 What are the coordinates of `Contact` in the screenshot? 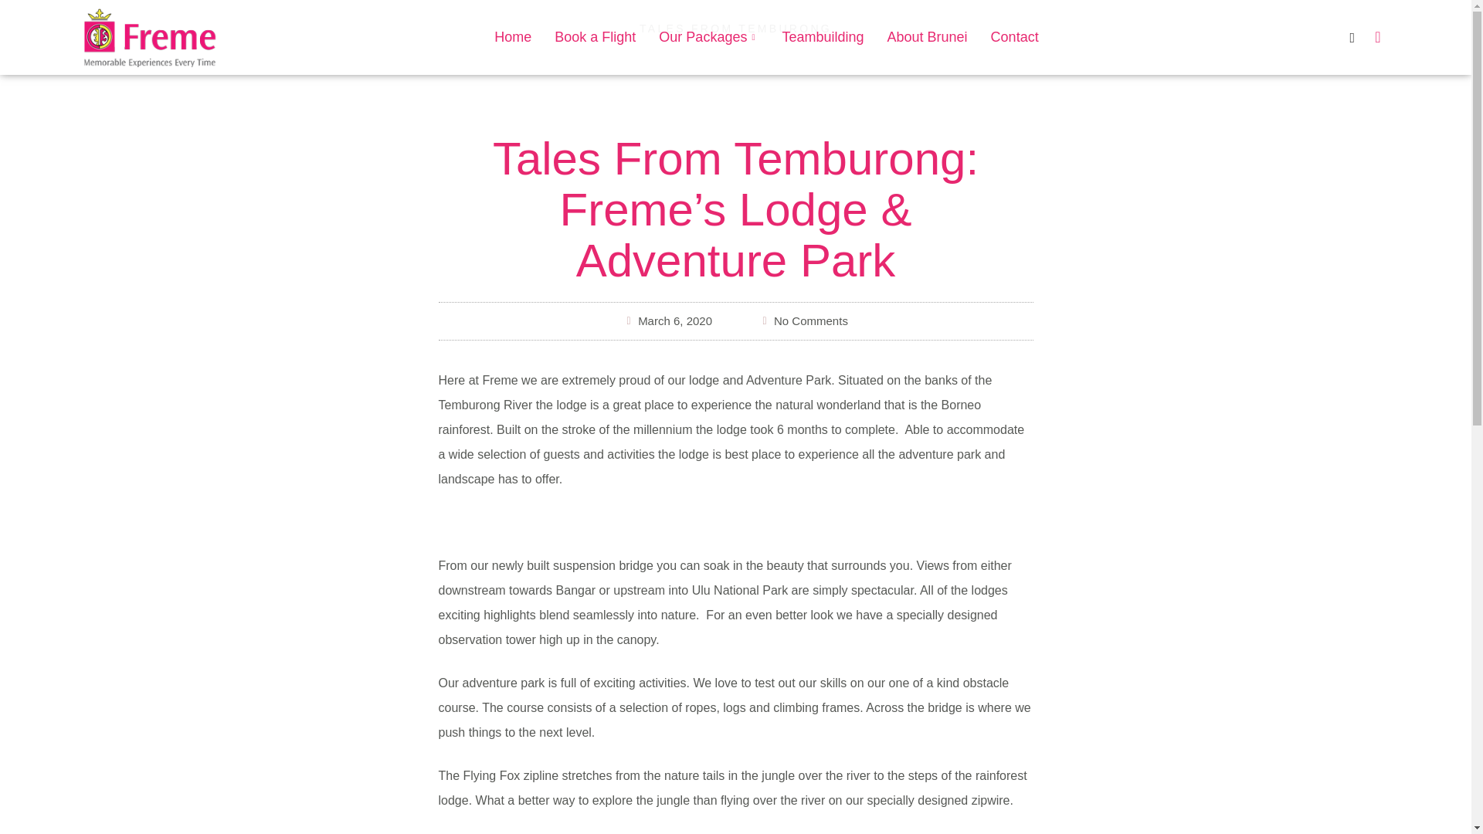 It's located at (1014, 37).